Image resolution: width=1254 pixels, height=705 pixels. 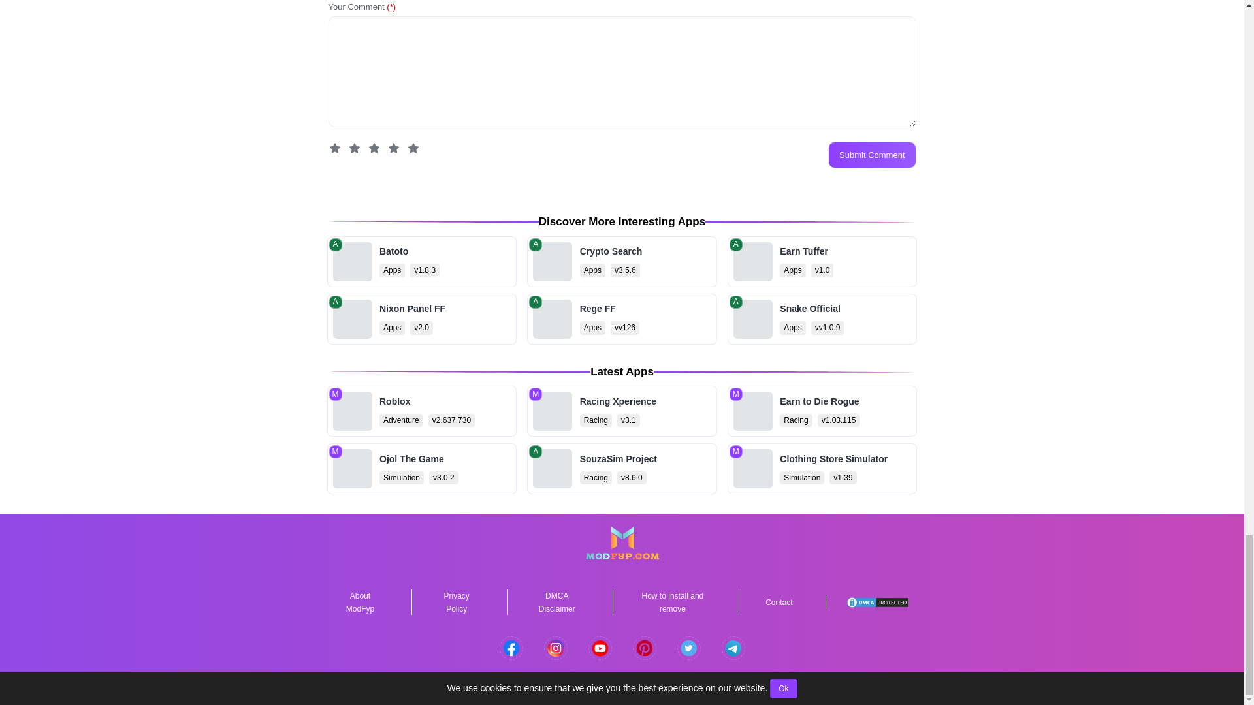 What do you see at coordinates (421, 469) in the screenshot?
I see `Nixon Panel FF` at bounding box center [421, 469].